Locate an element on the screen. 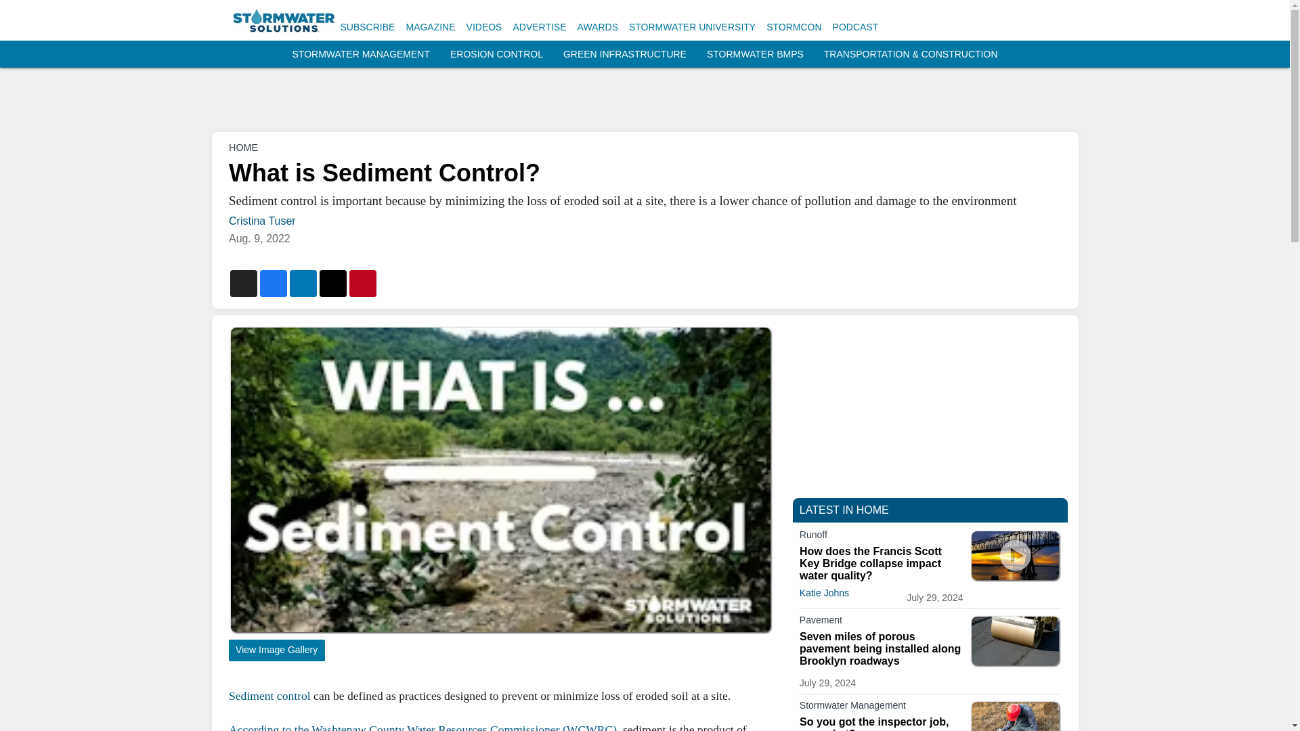 The image size is (1300, 731). MAGAZINE is located at coordinates (431, 27).